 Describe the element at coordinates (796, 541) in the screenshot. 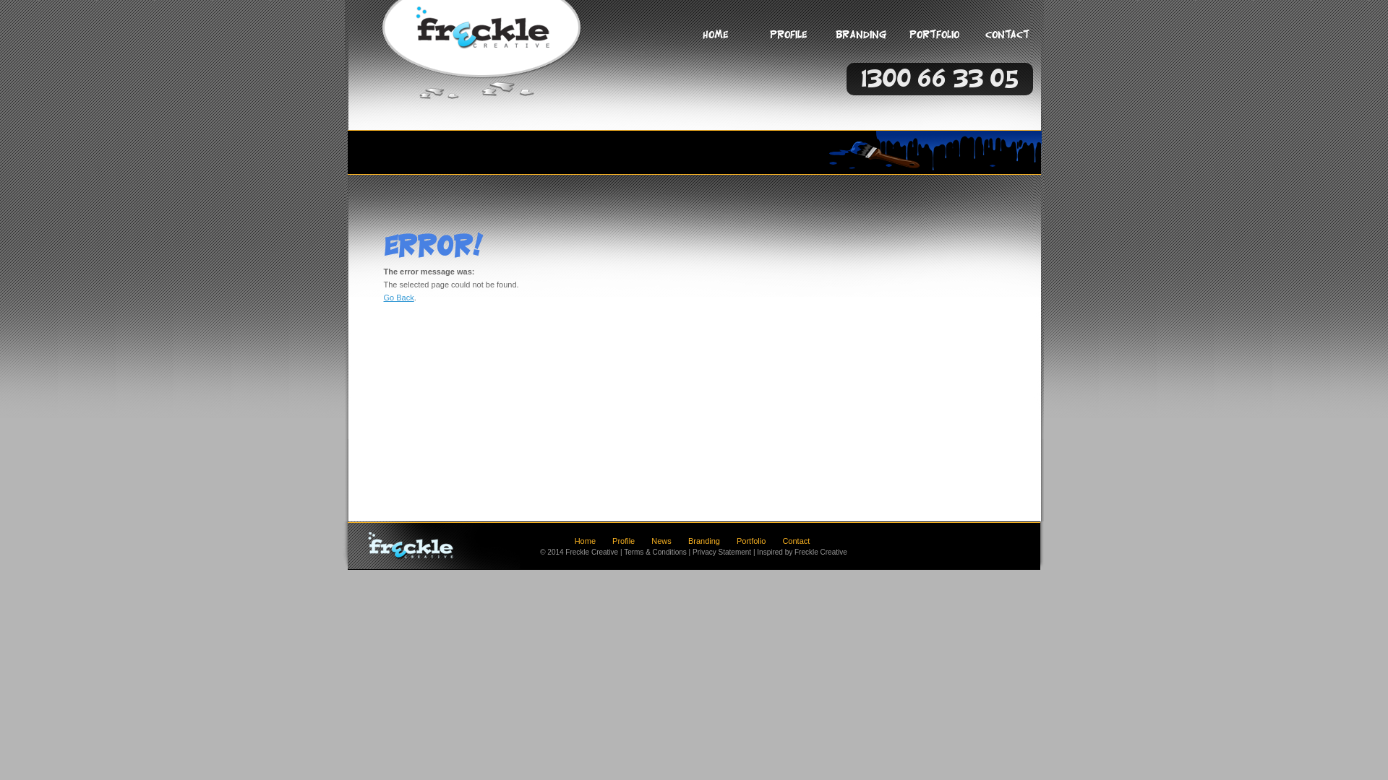

I see `Contact` at that location.